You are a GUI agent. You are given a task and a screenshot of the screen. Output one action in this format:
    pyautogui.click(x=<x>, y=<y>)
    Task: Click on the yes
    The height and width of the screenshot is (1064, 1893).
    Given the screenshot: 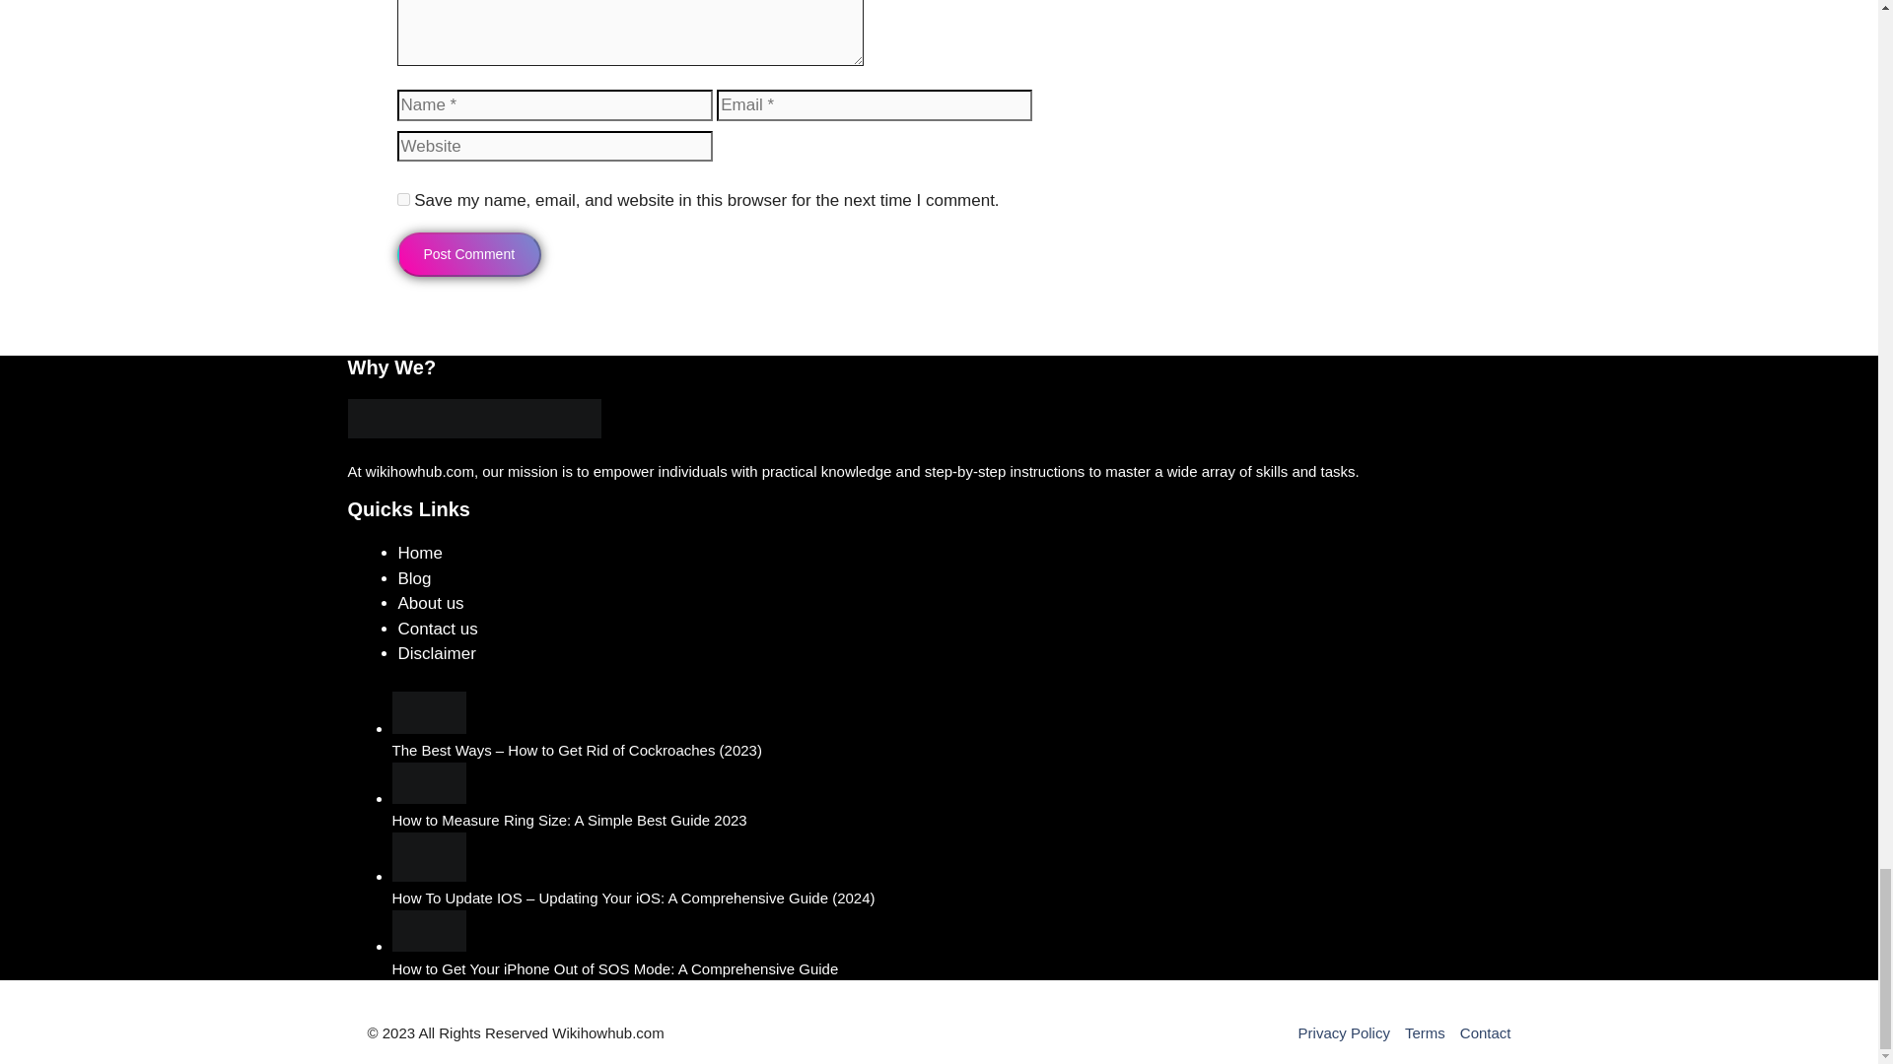 What is the action you would take?
    pyautogui.click(x=402, y=199)
    